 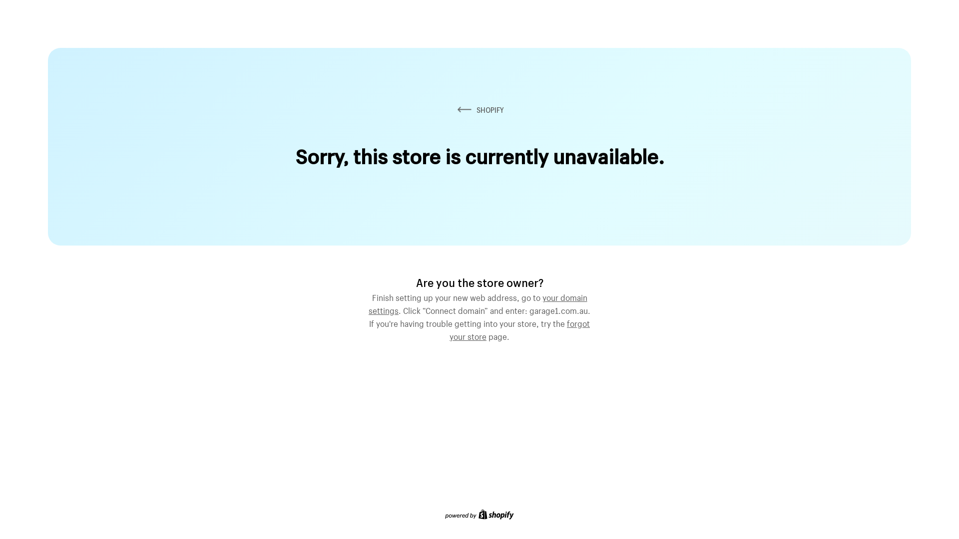 I want to click on forgot your store, so click(x=519, y=329).